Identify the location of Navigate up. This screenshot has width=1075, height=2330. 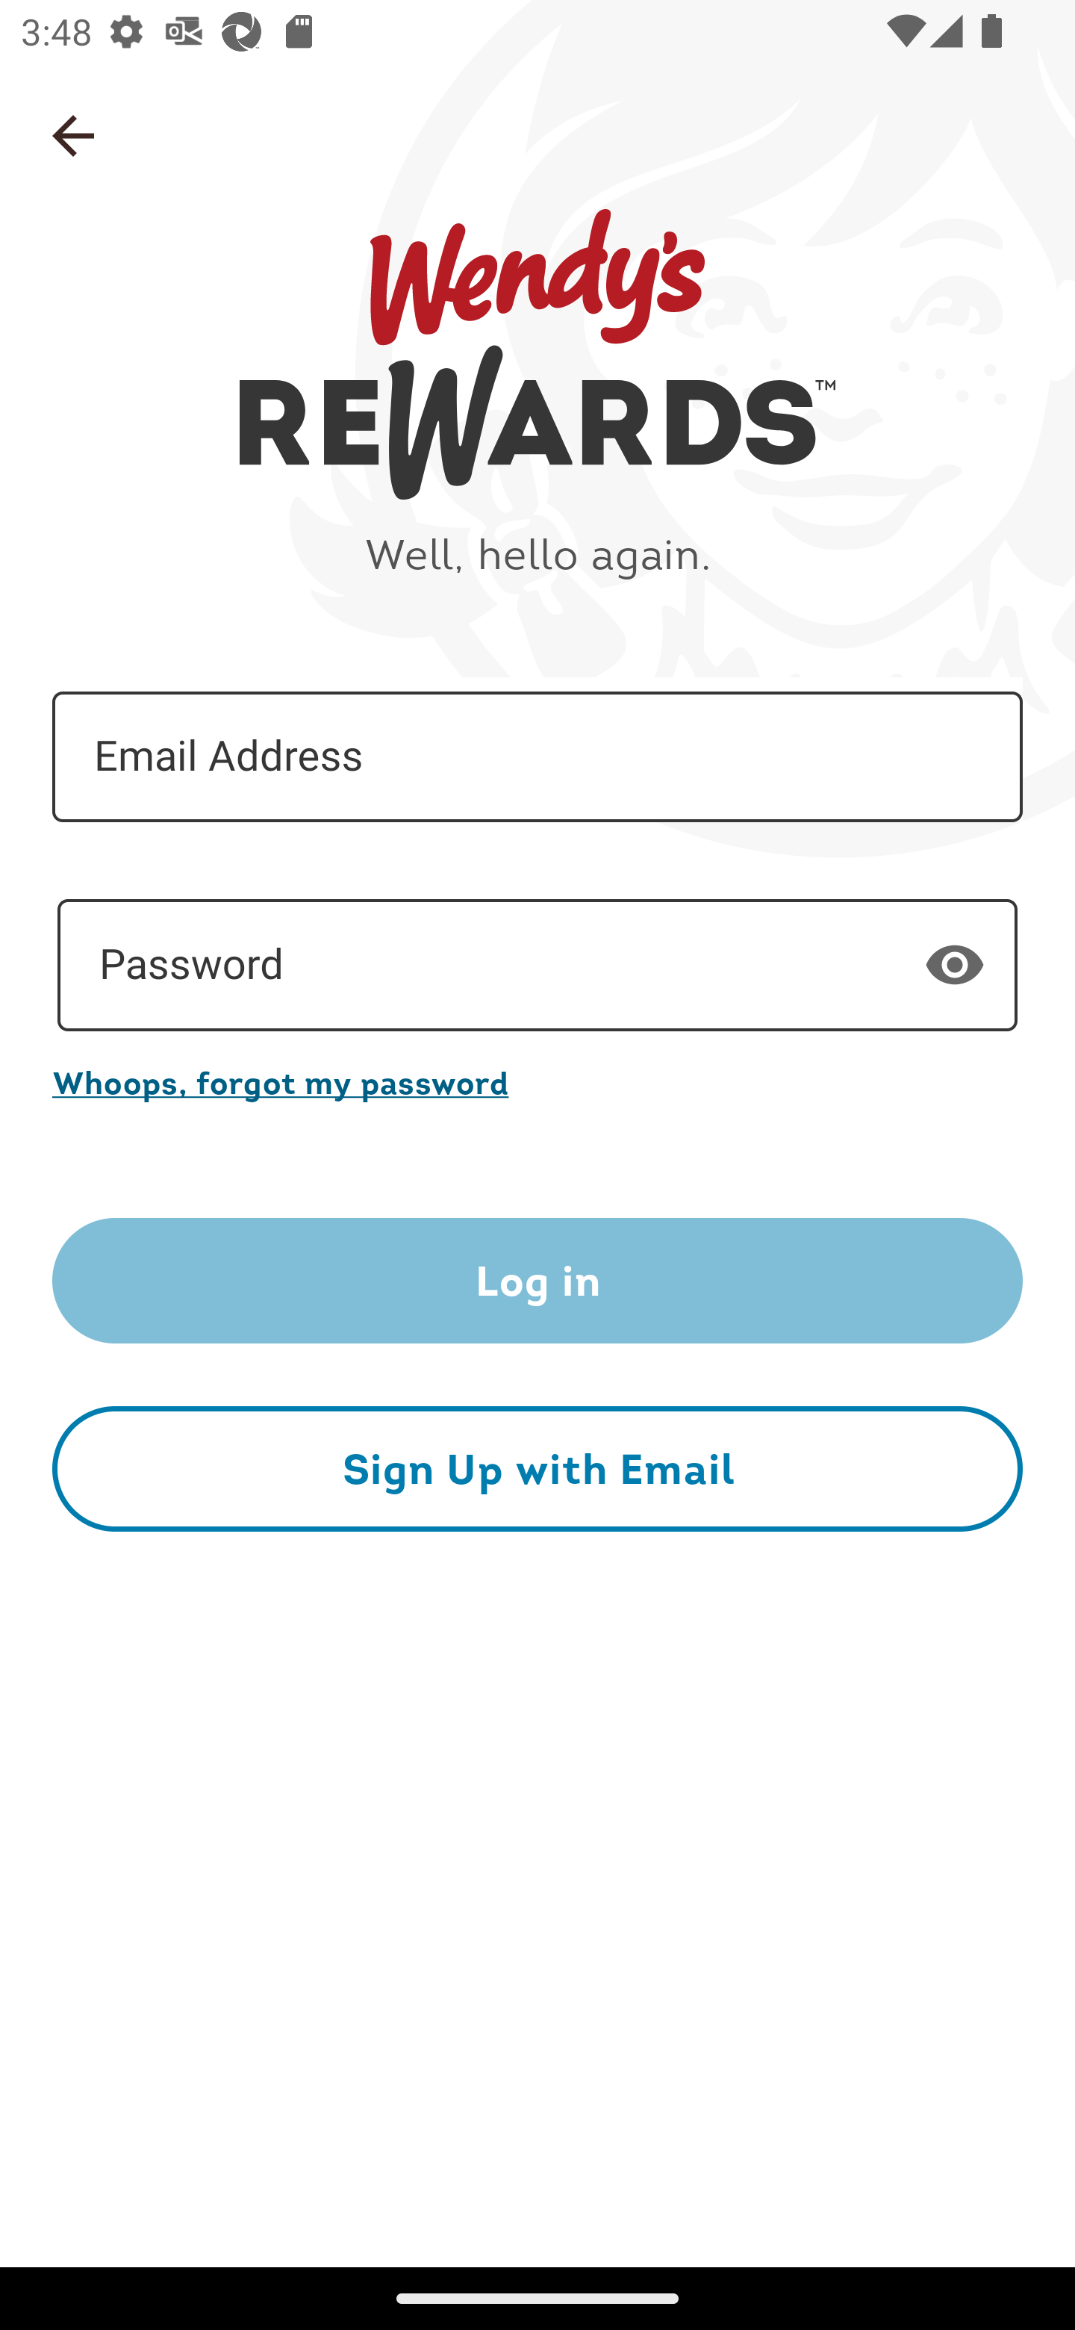
(73, 136).